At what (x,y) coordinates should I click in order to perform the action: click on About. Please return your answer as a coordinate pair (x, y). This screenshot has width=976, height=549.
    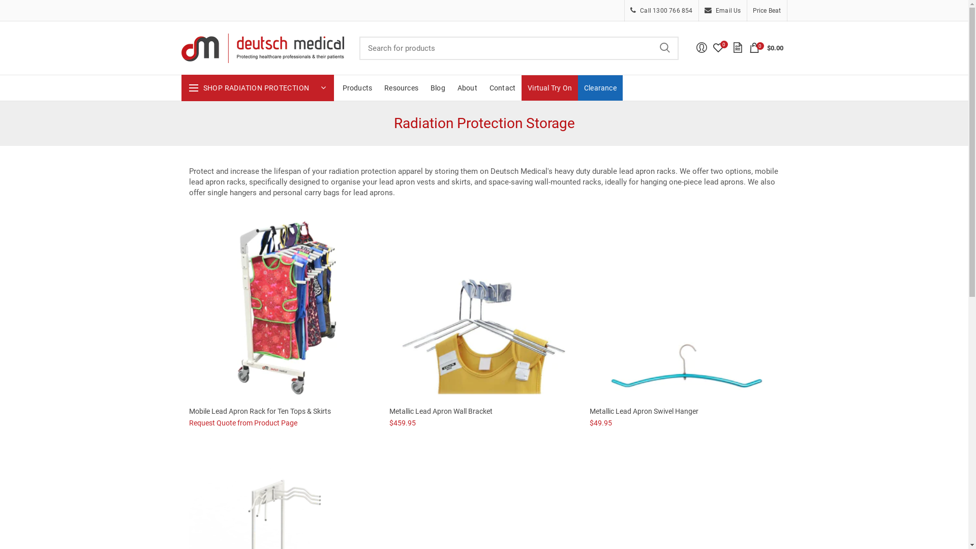
    Looking at the image, I should click on (468, 88).